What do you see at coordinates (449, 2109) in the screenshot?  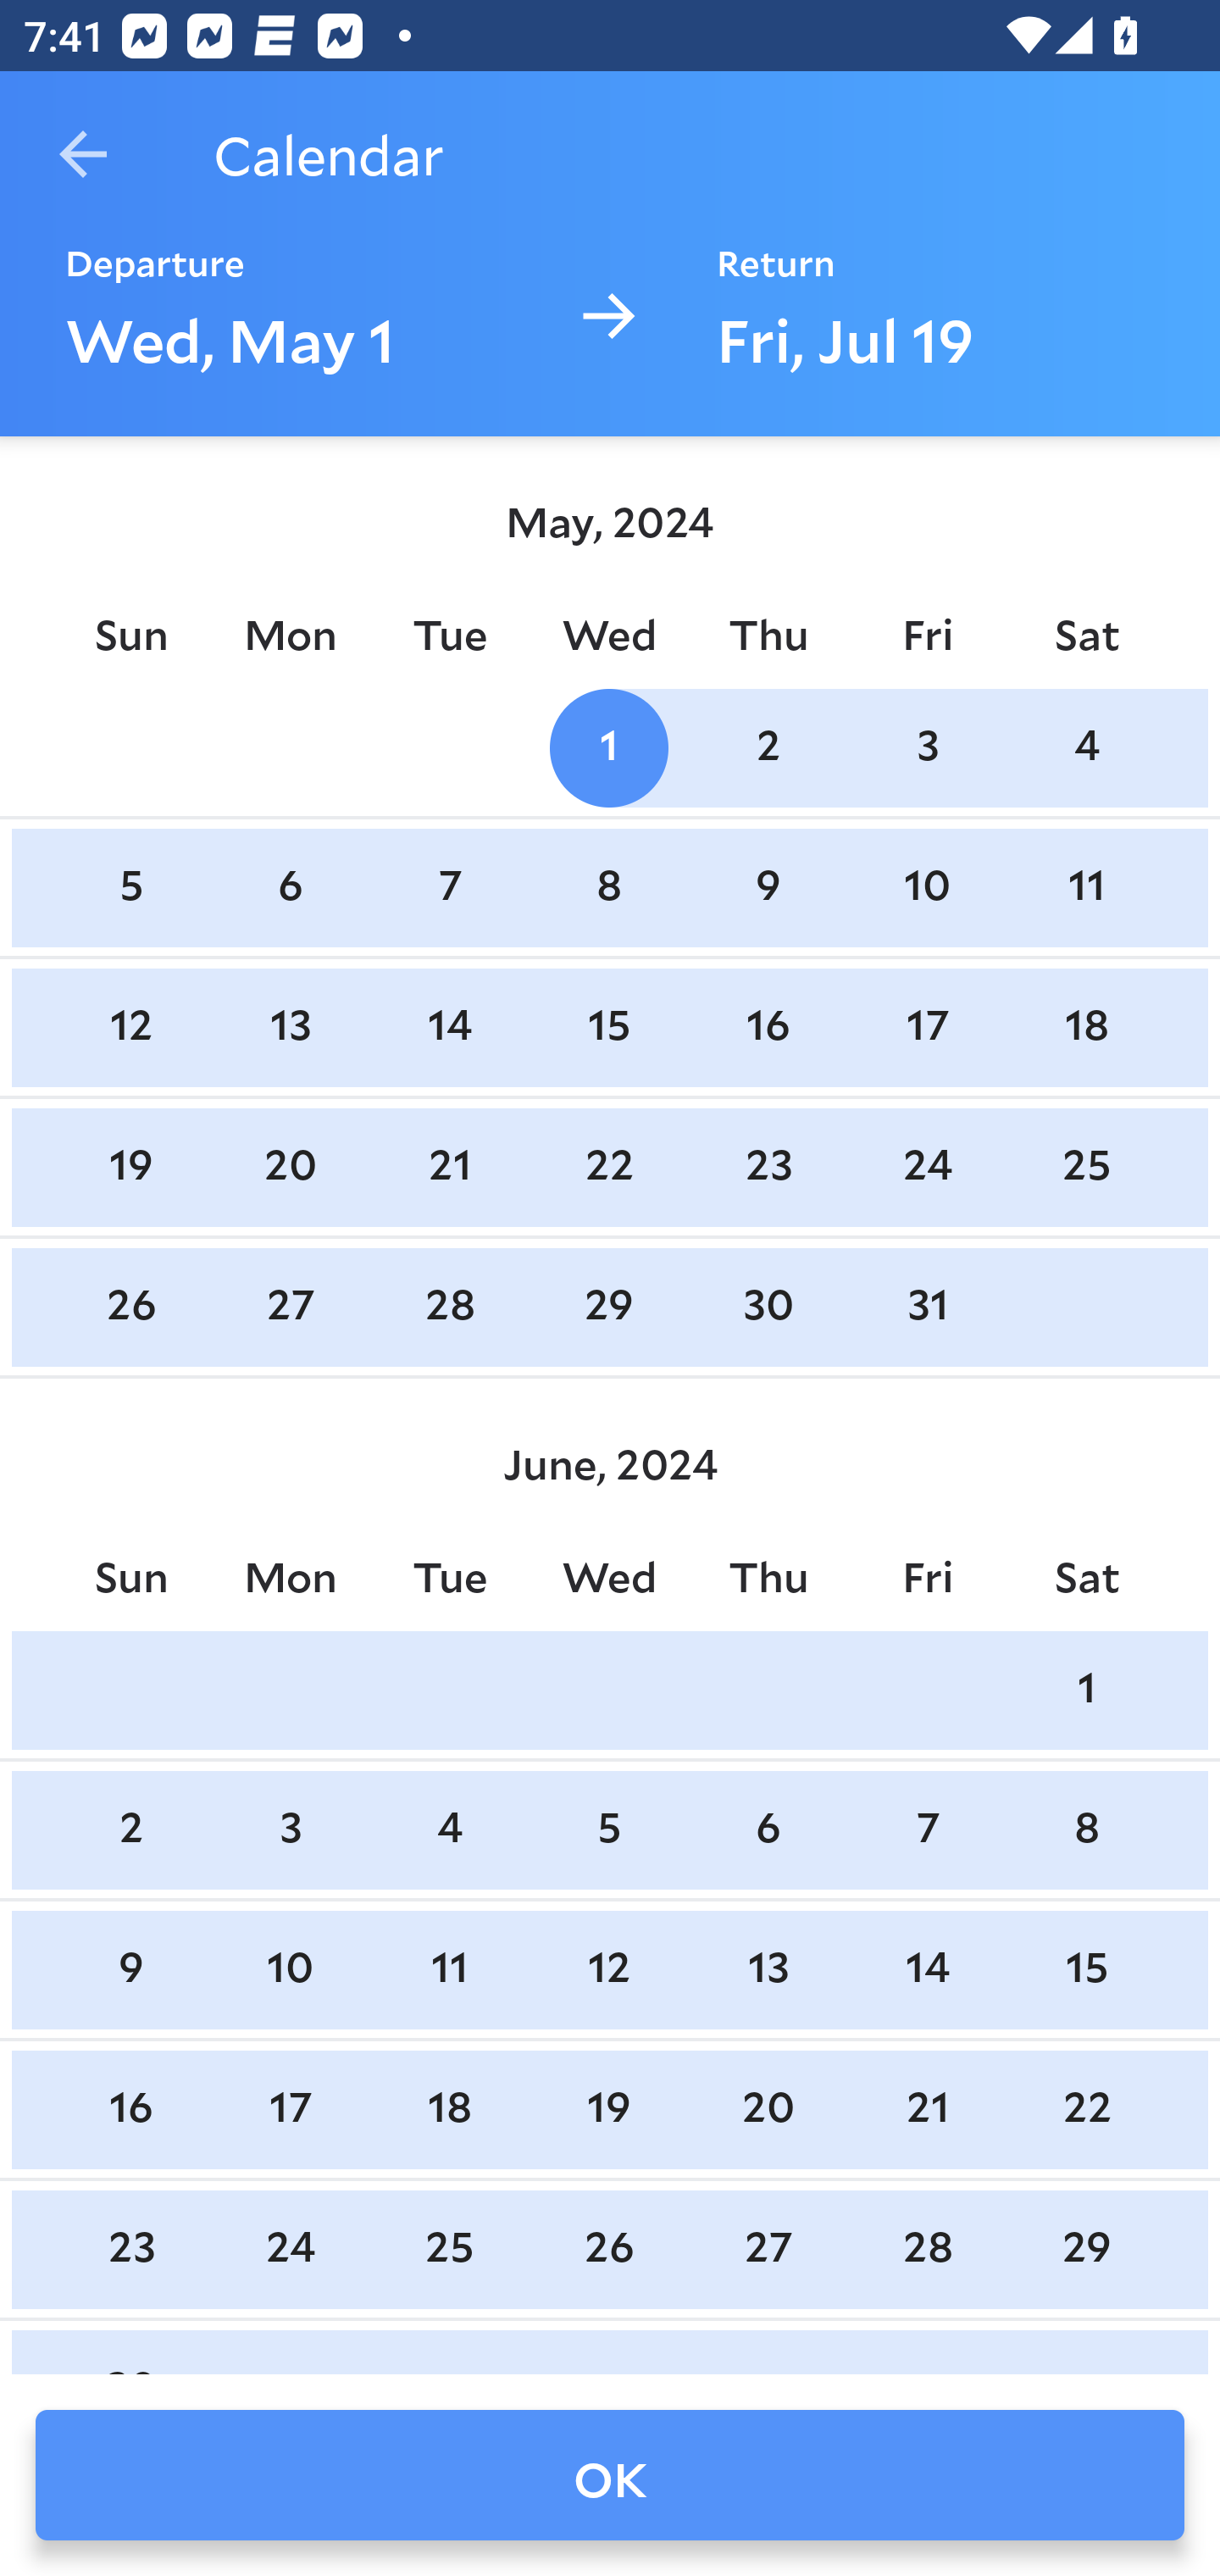 I see `18` at bounding box center [449, 2109].